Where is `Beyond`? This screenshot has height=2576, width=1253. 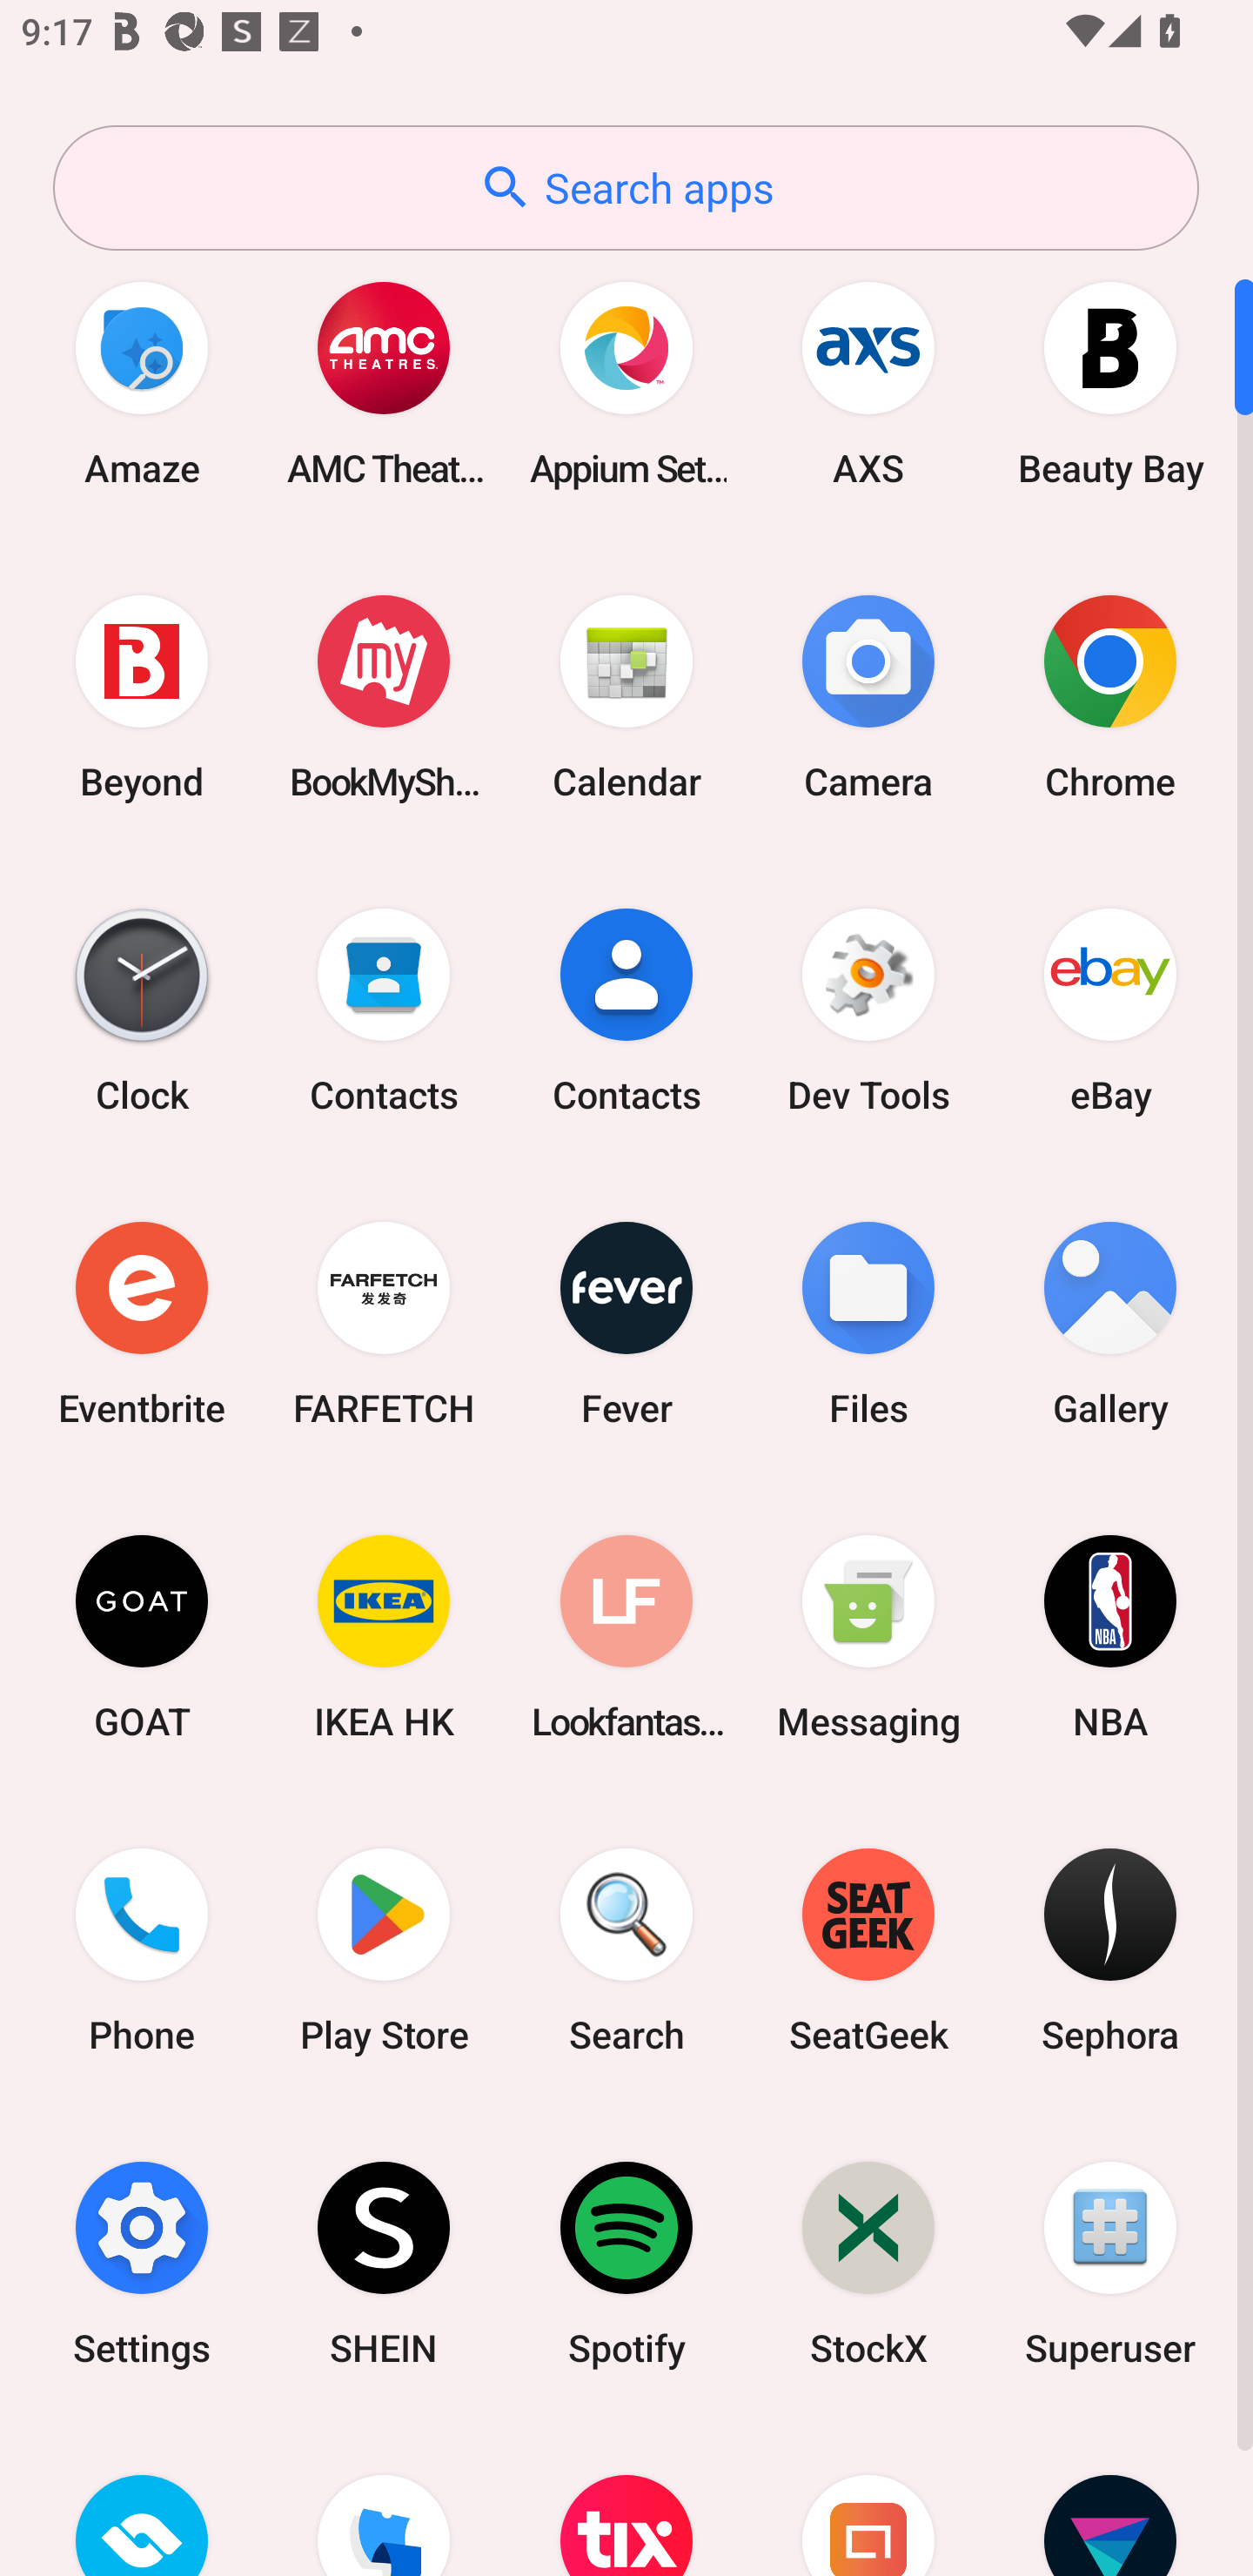 Beyond is located at coordinates (142, 696).